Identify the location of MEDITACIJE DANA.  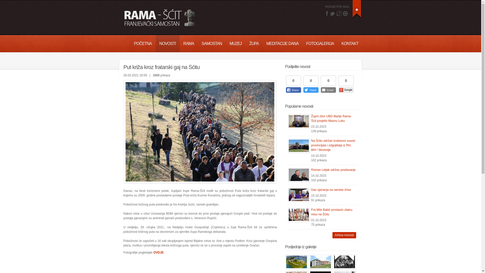
(283, 43).